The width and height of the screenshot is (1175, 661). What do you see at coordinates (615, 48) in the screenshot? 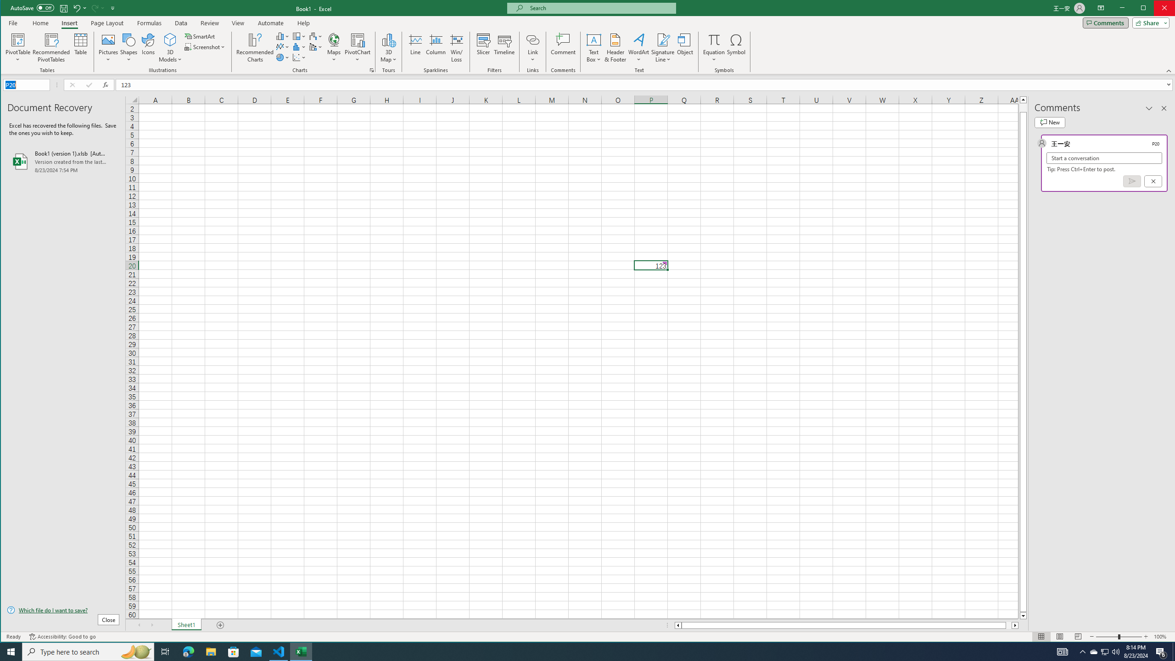
I see `Header & Footer...` at bounding box center [615, 48].